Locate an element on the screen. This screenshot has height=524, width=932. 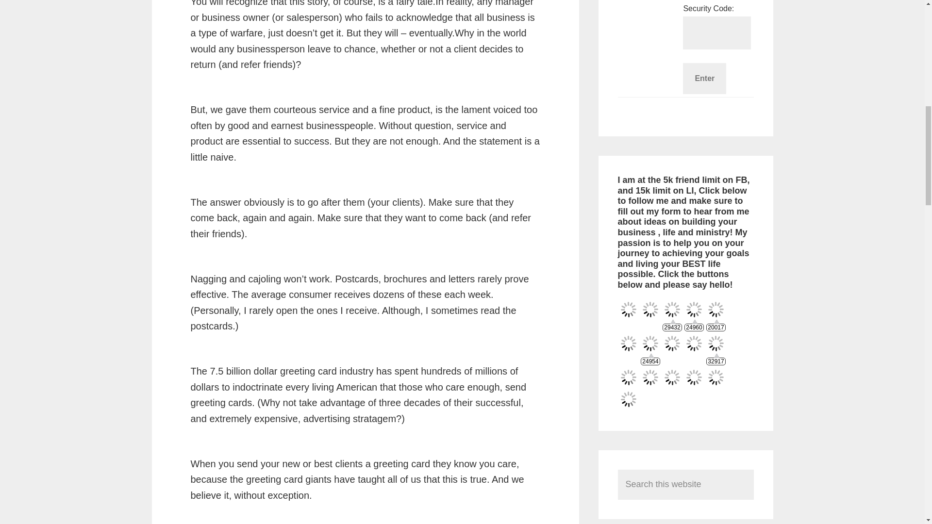
Snapchat is located at coordinates (672, 343).